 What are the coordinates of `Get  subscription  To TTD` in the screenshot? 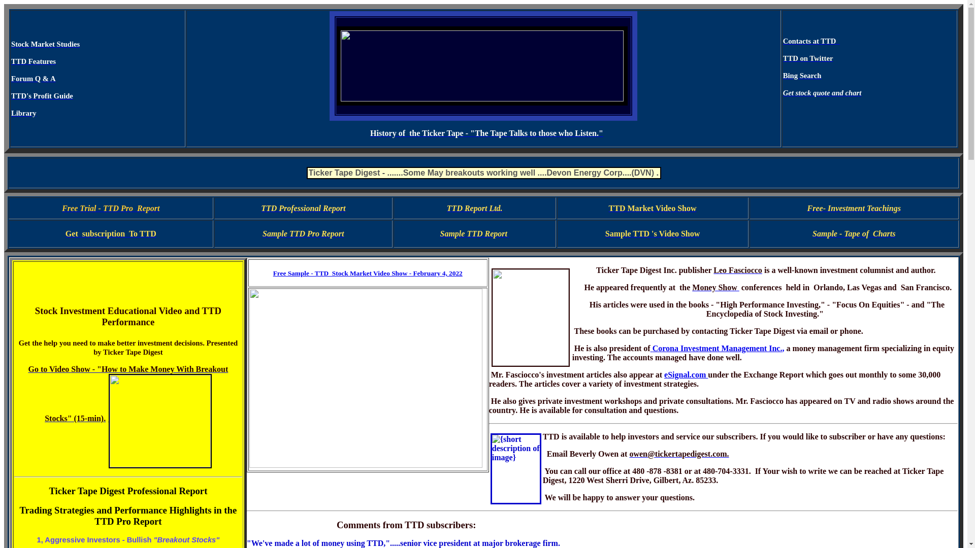 It's located at (111, 233).